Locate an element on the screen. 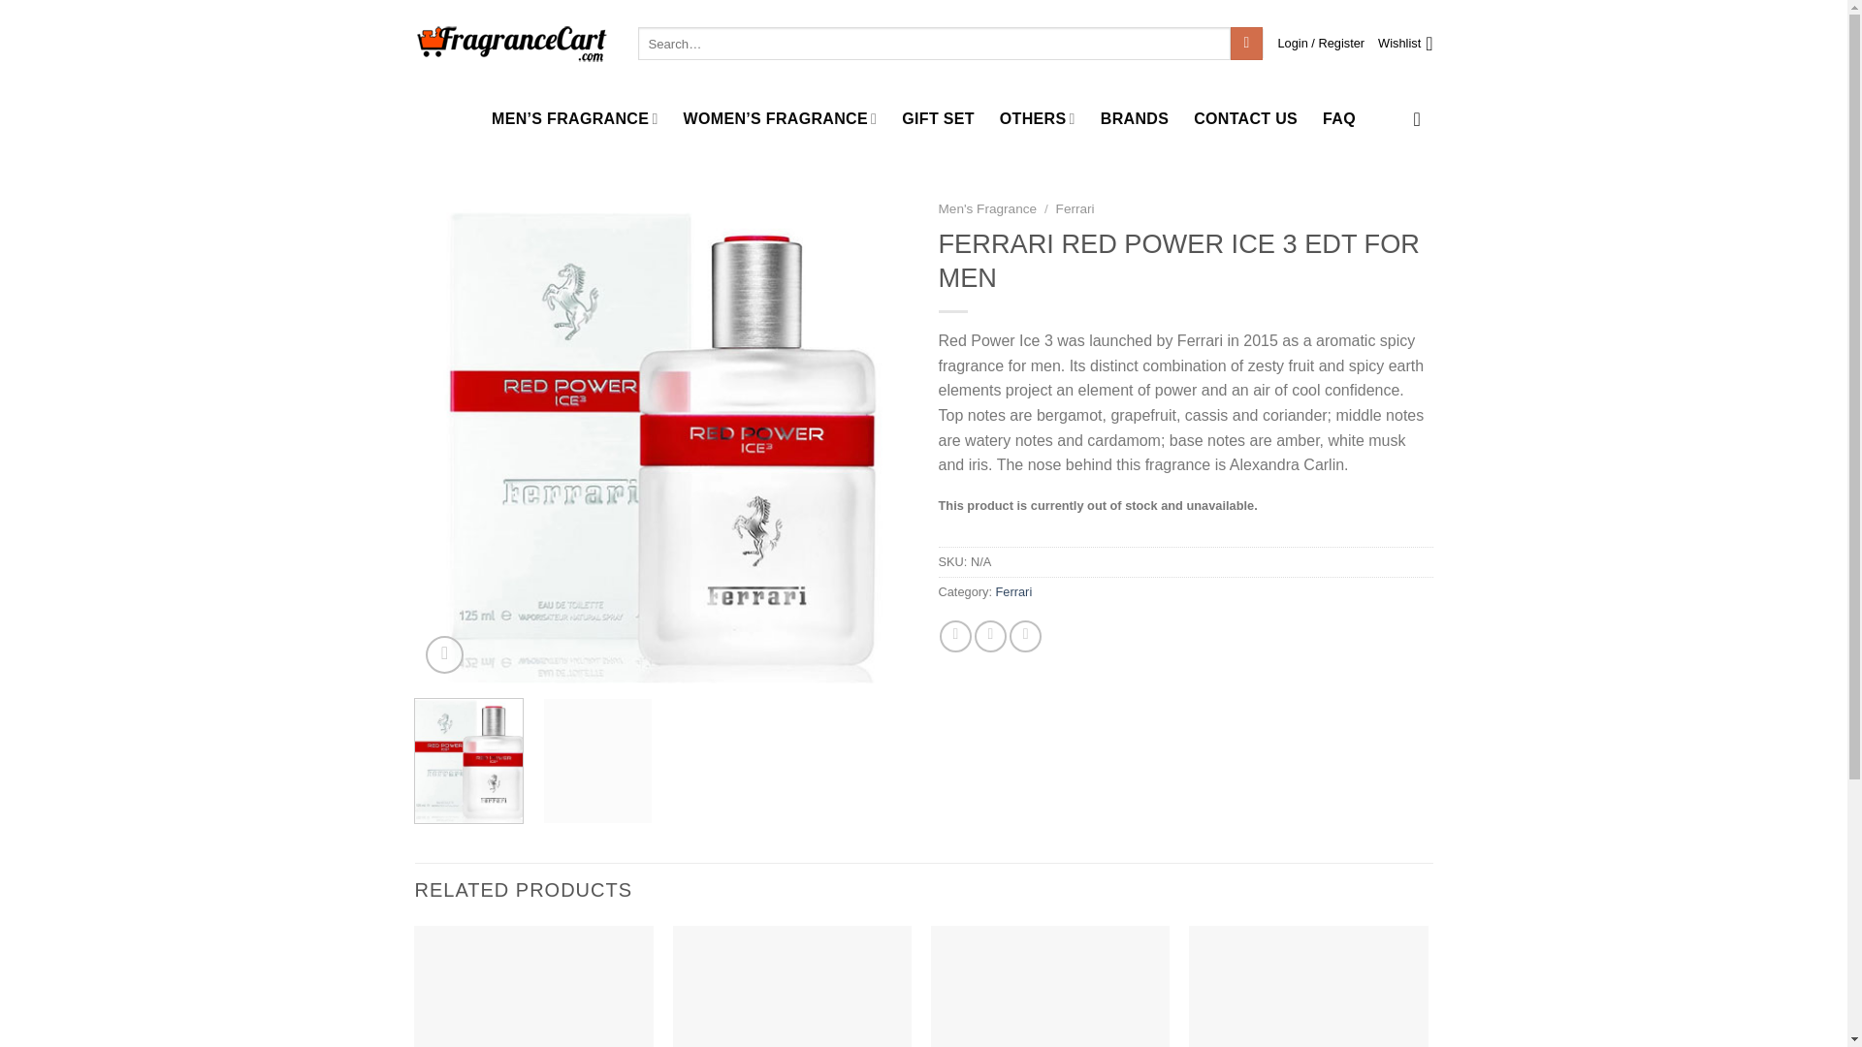  GIFT SET is located at coordinates (937, 118).